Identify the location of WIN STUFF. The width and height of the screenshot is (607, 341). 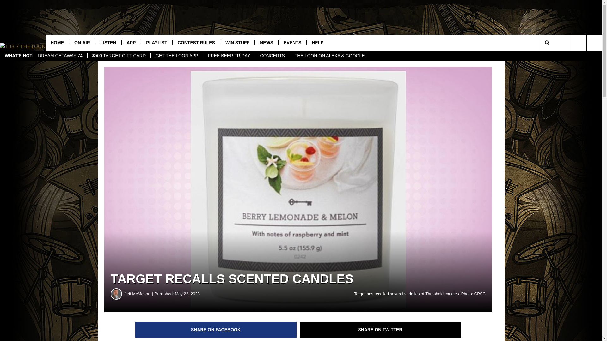
(237, 43).